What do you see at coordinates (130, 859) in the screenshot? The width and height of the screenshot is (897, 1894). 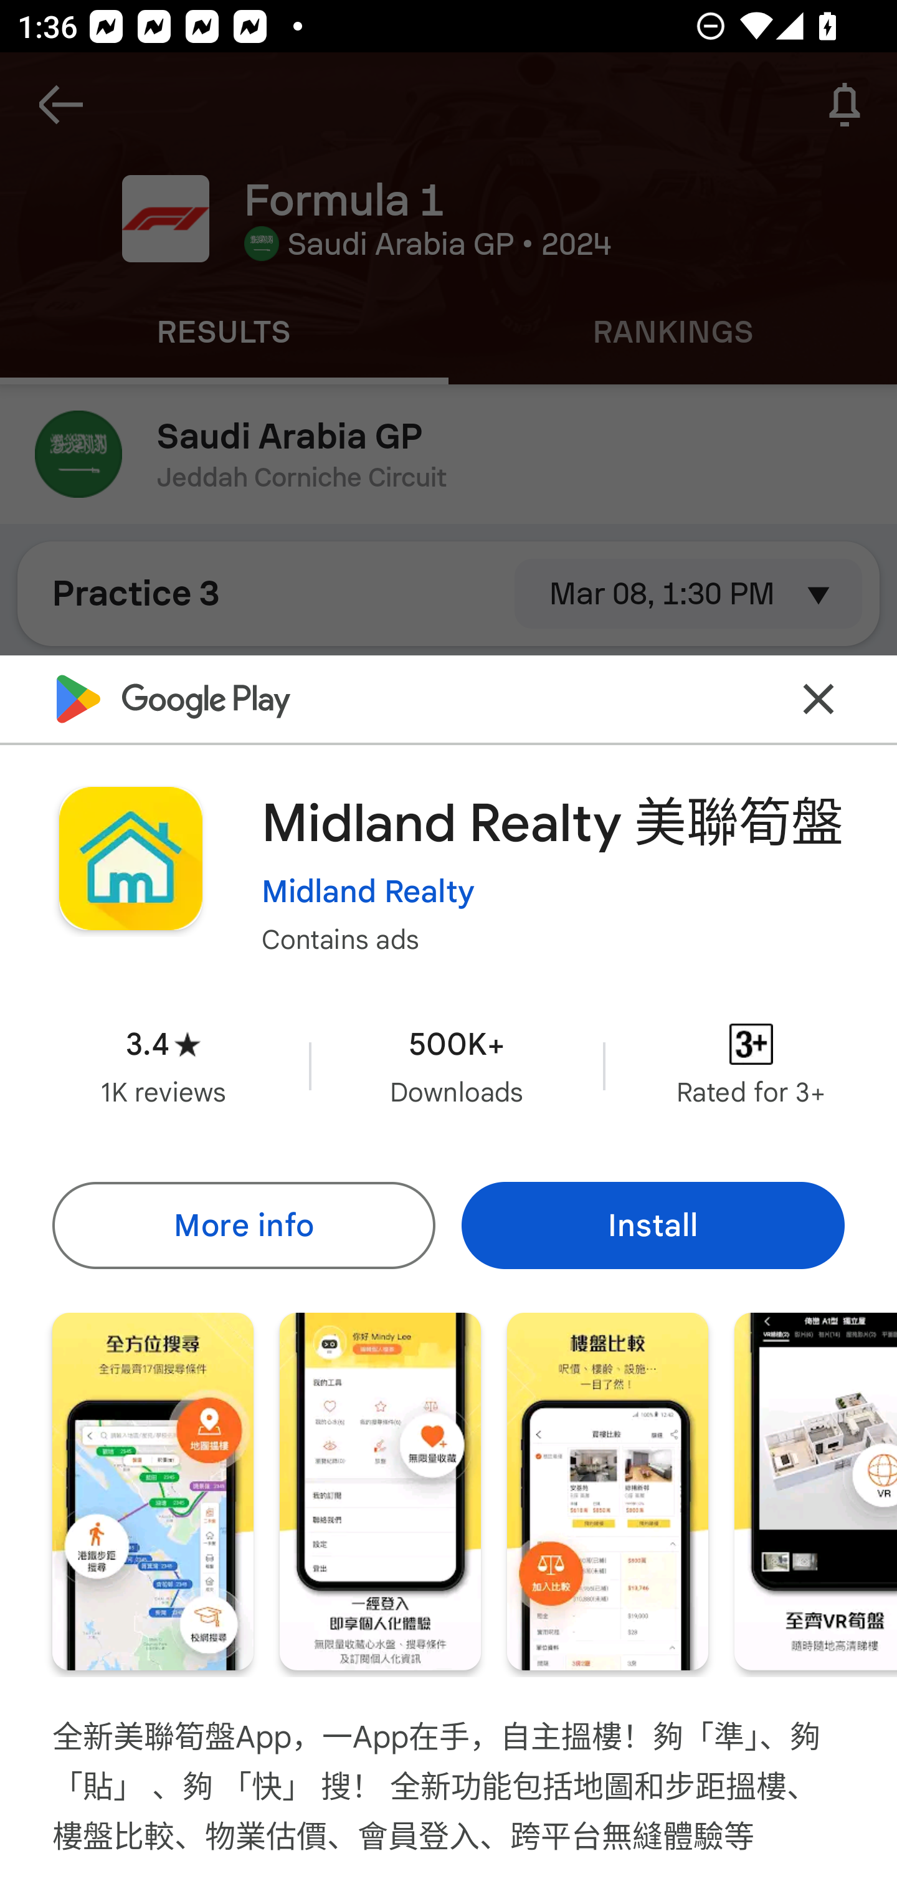 I see `Image of app or game icon for Midland Realty 美聯筍盤` at bounding box center [130, 859].